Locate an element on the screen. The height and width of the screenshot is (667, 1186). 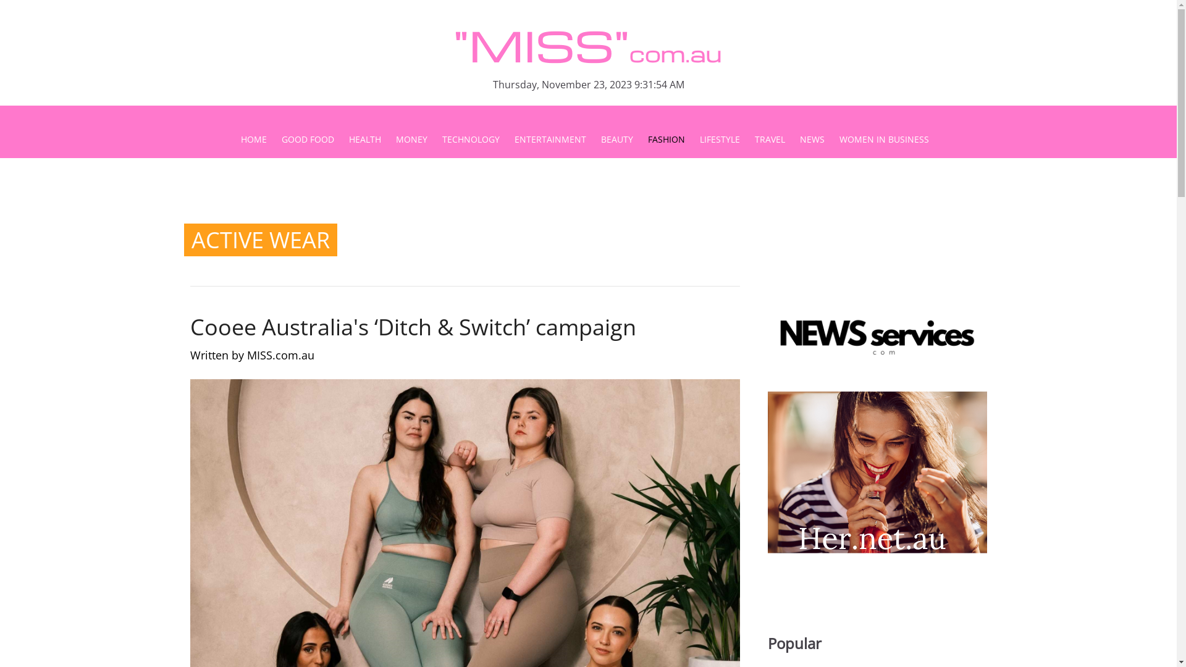
MONEY is located at coordinates (411, 140).